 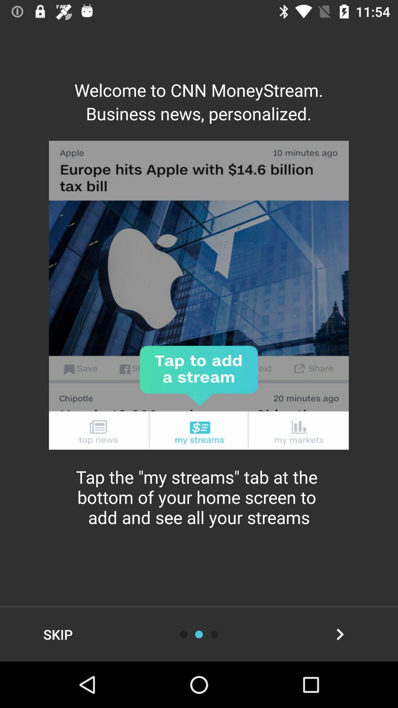 I want to click on click item at the bottom right corner, so click(x=340, y=634).